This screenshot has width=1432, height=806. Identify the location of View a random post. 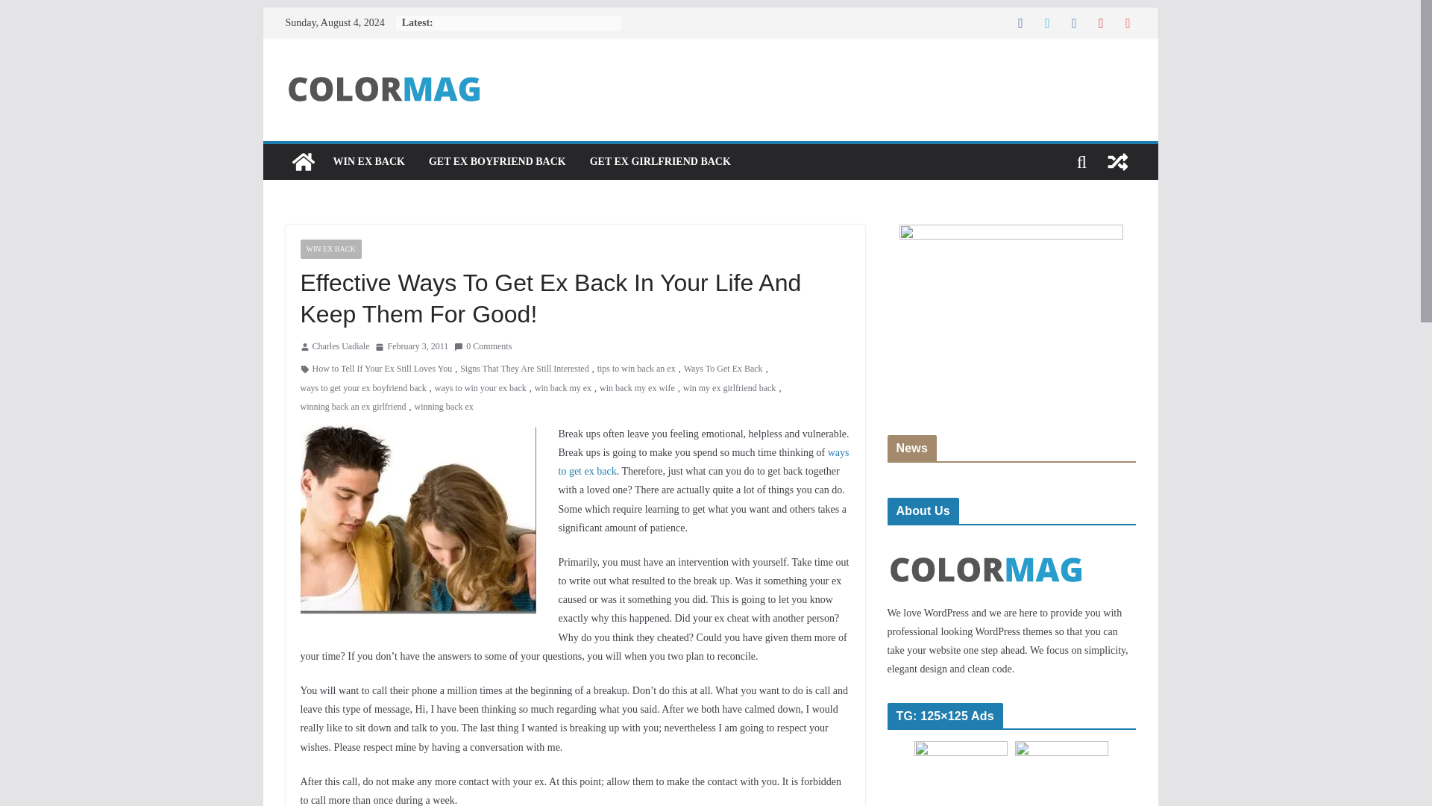
(1117, 161).